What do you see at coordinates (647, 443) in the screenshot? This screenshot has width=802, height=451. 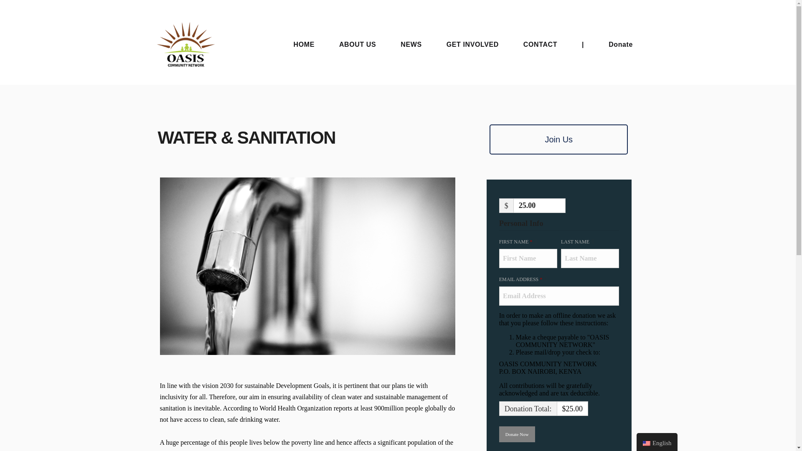 I see `English` at bounding box center [647, 443].